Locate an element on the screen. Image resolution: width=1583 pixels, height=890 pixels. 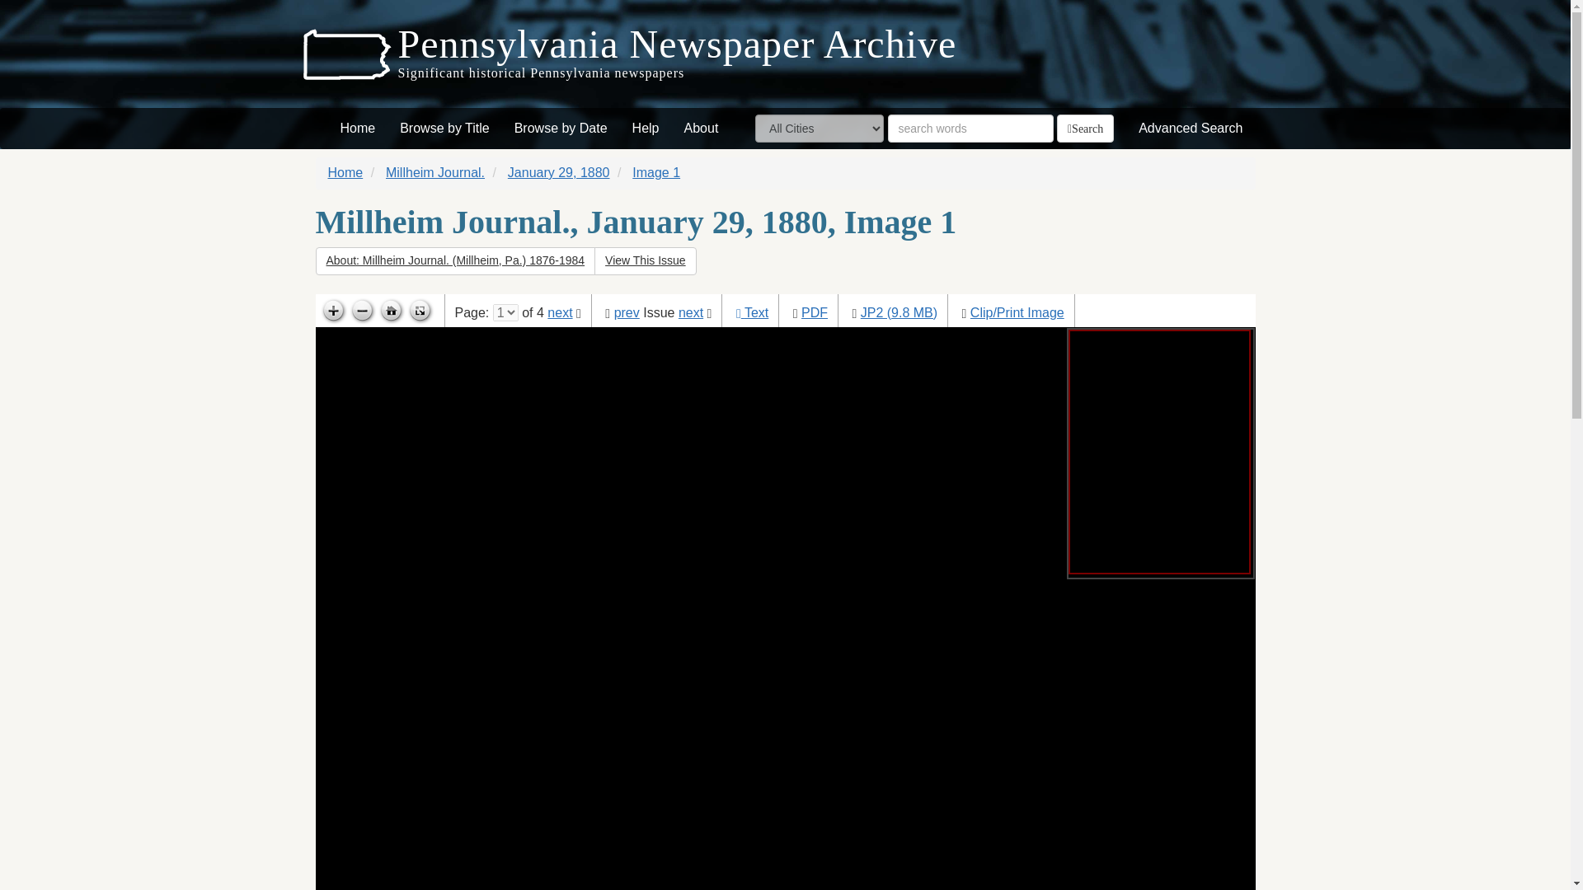
January 29, 1880 is located at coordinates (559, 172).